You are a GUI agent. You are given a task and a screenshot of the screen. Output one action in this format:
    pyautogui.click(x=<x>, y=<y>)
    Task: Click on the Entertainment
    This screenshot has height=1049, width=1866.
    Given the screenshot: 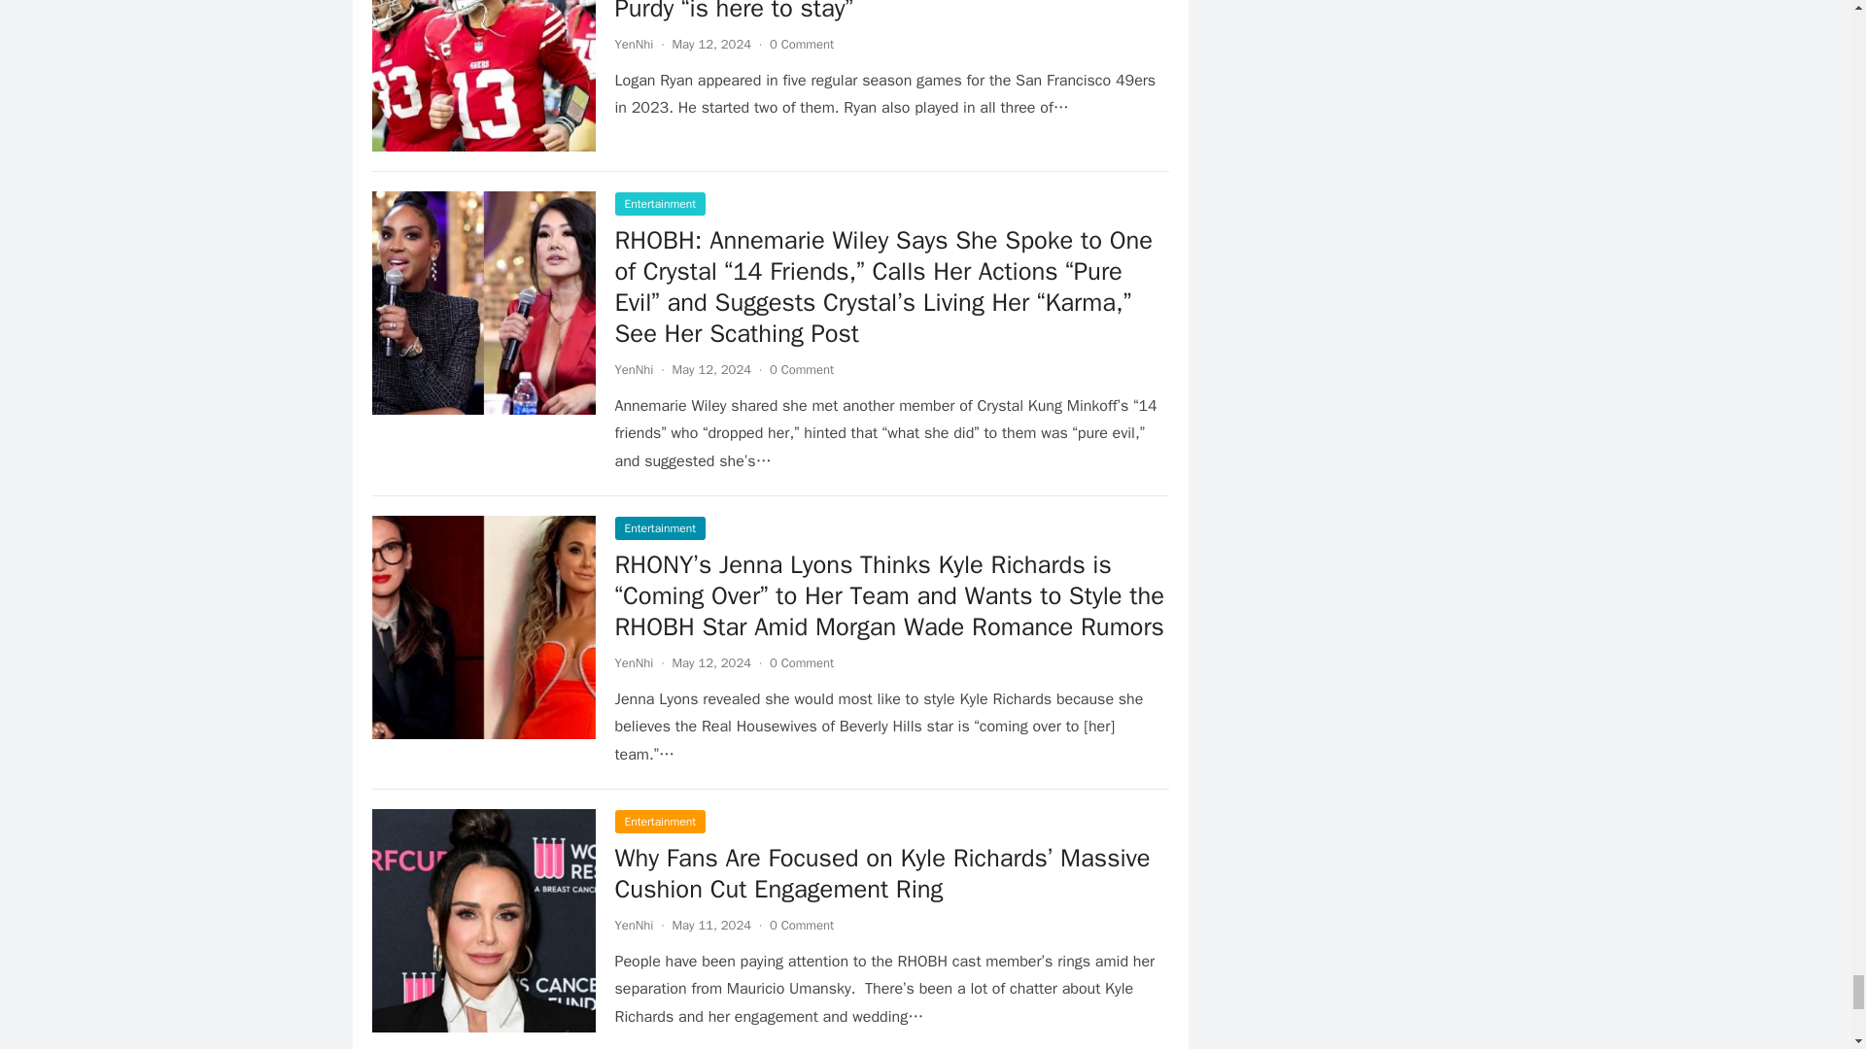 What is the action you would take?
    pyautogui.click(x=659, y=204)
    